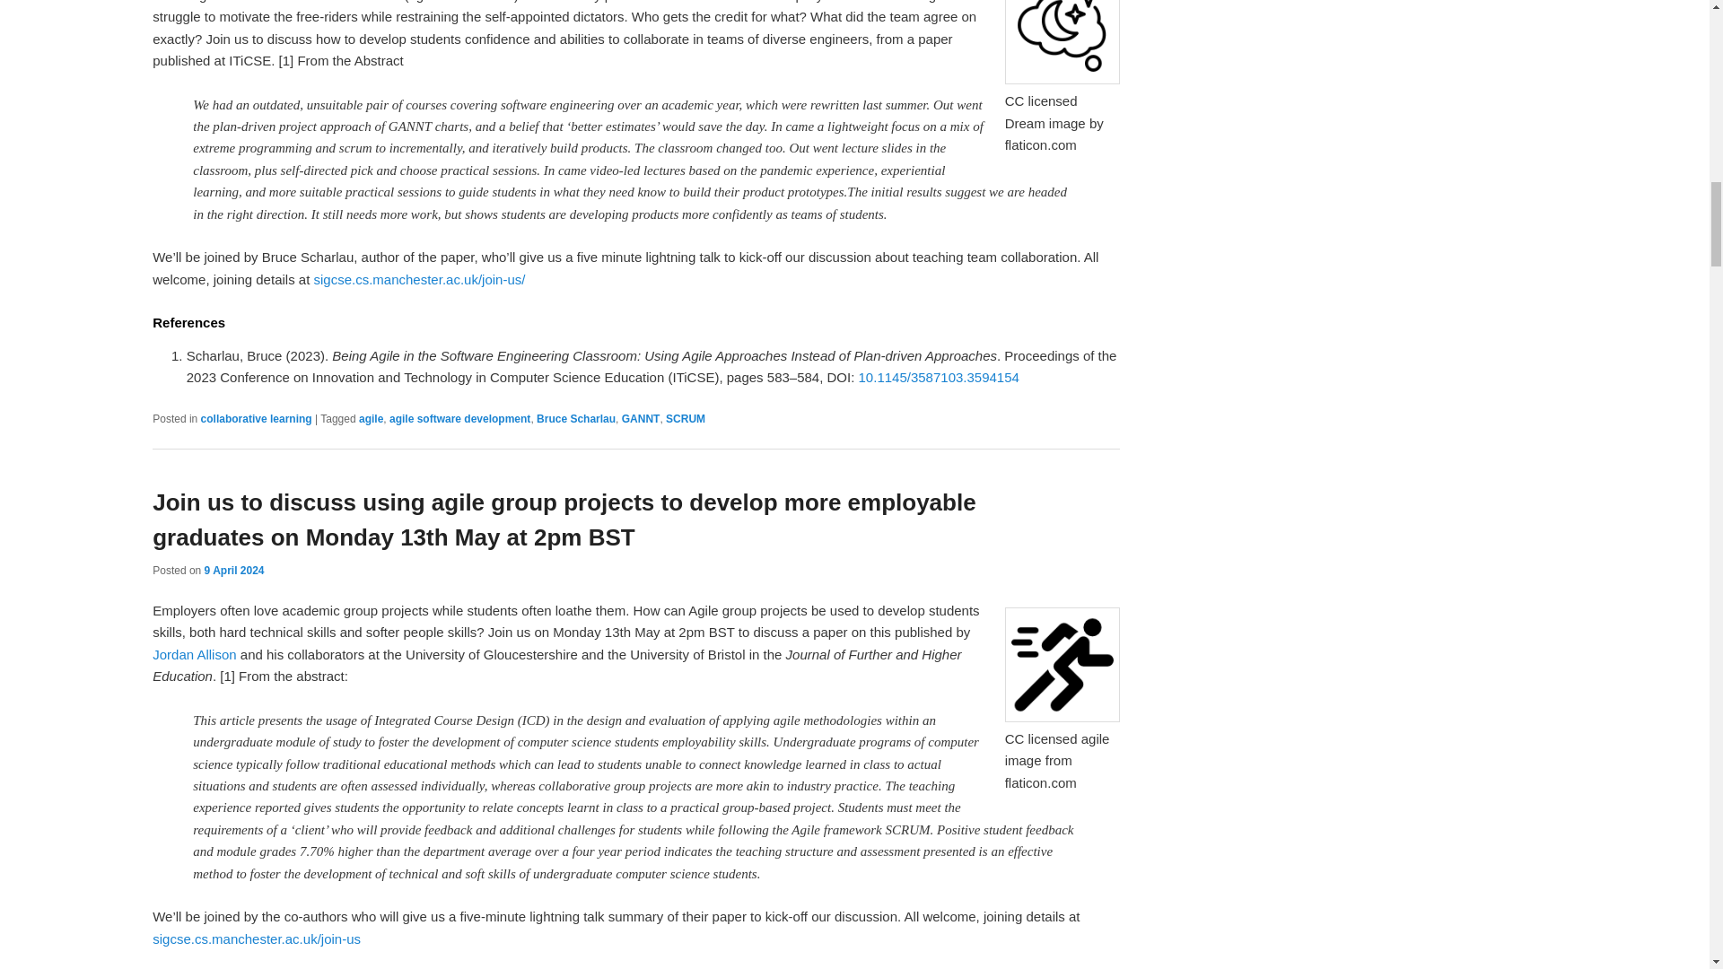 Image resolution: width=1723 pixels, height=969 pixels. What do you see at coordinates (235, 570) in the screenshot?
I see `11:46 am` at bounding box center [235, 570].